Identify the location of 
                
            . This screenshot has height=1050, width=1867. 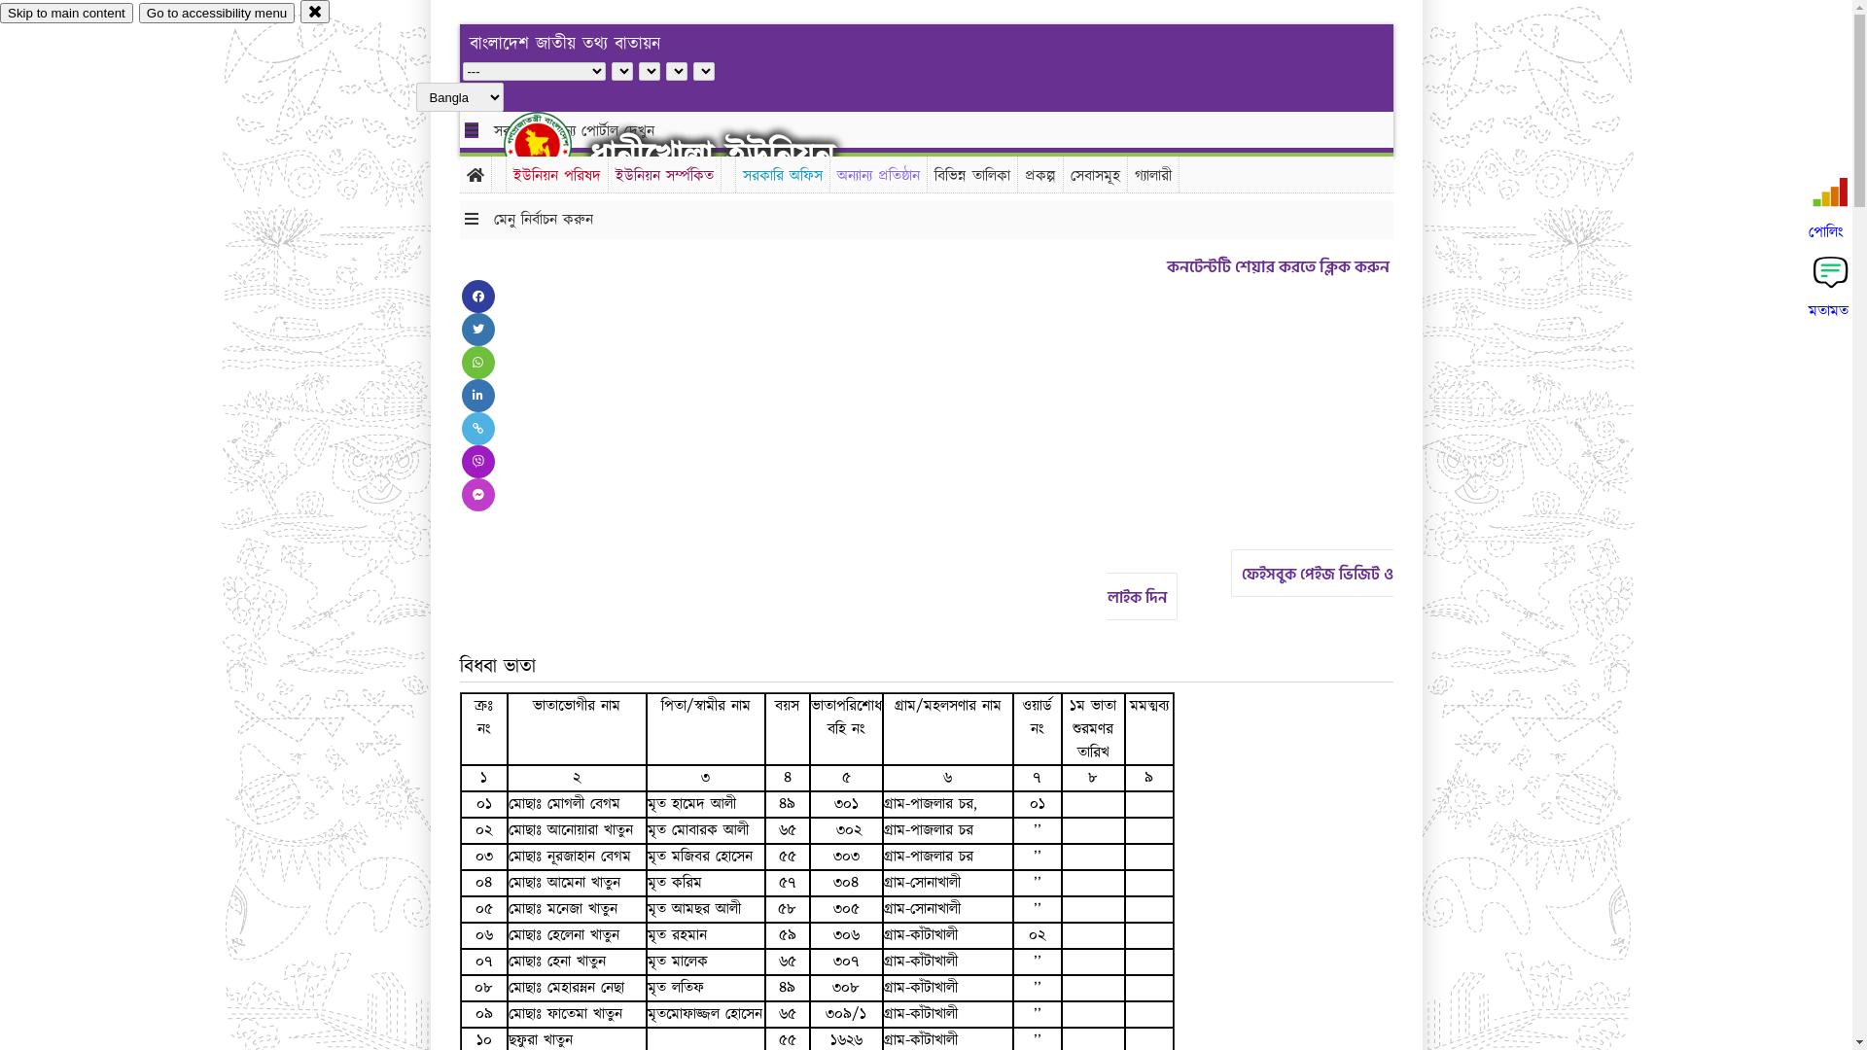
(554, 145).